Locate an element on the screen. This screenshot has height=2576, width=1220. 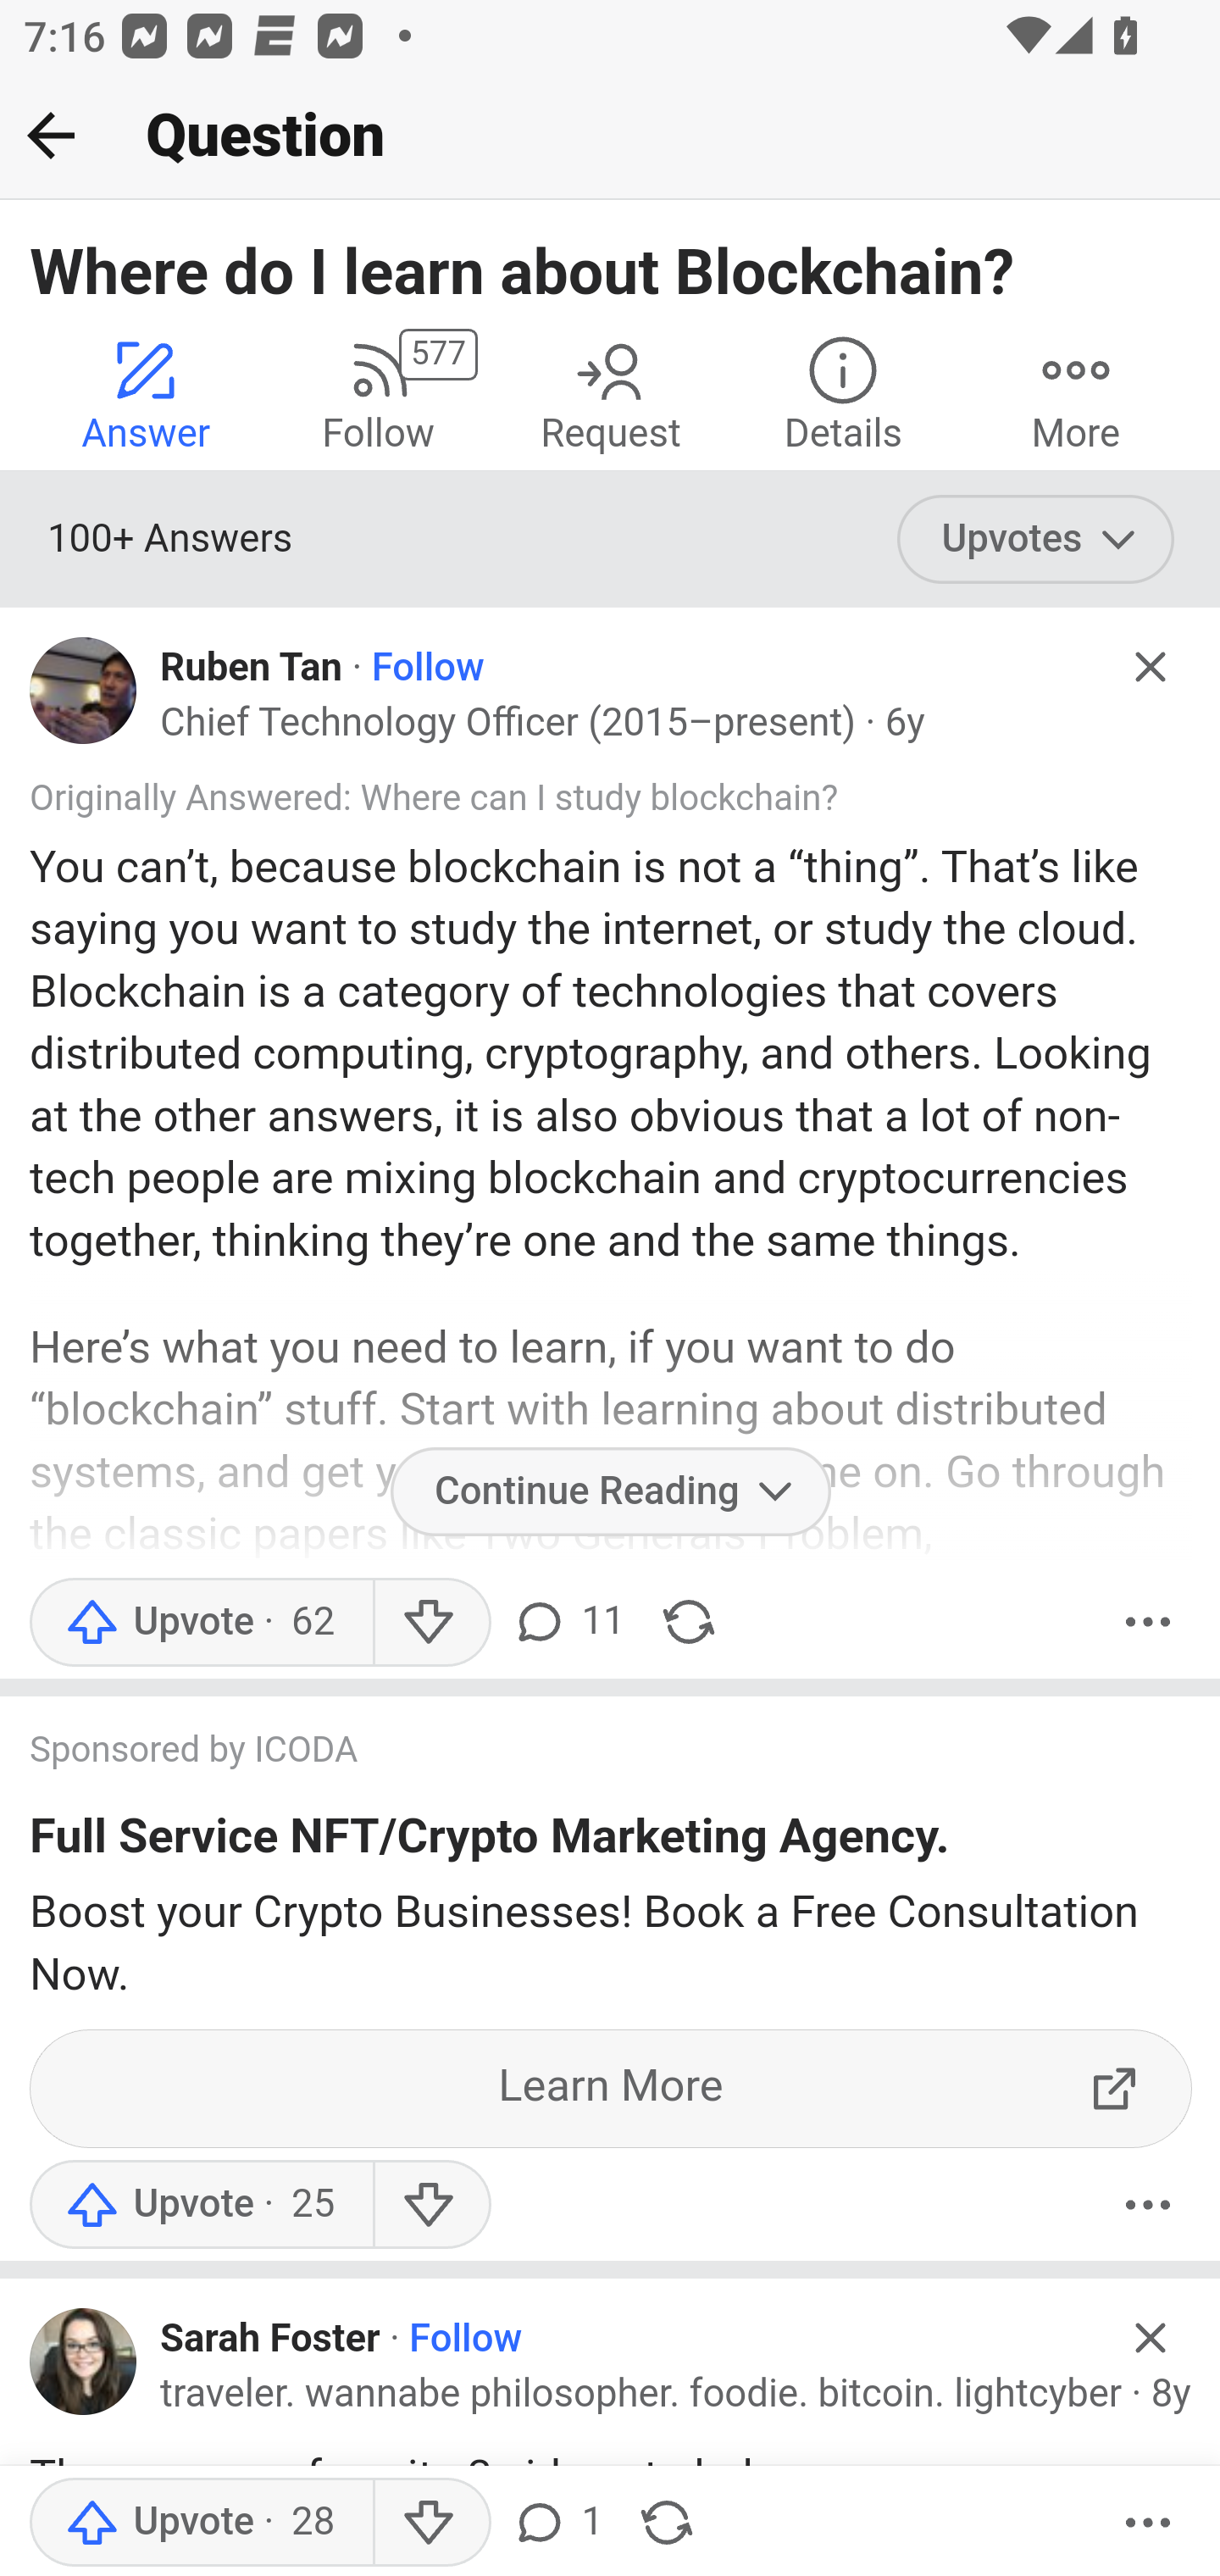
11 comments is located at coordinates (567, 1621).